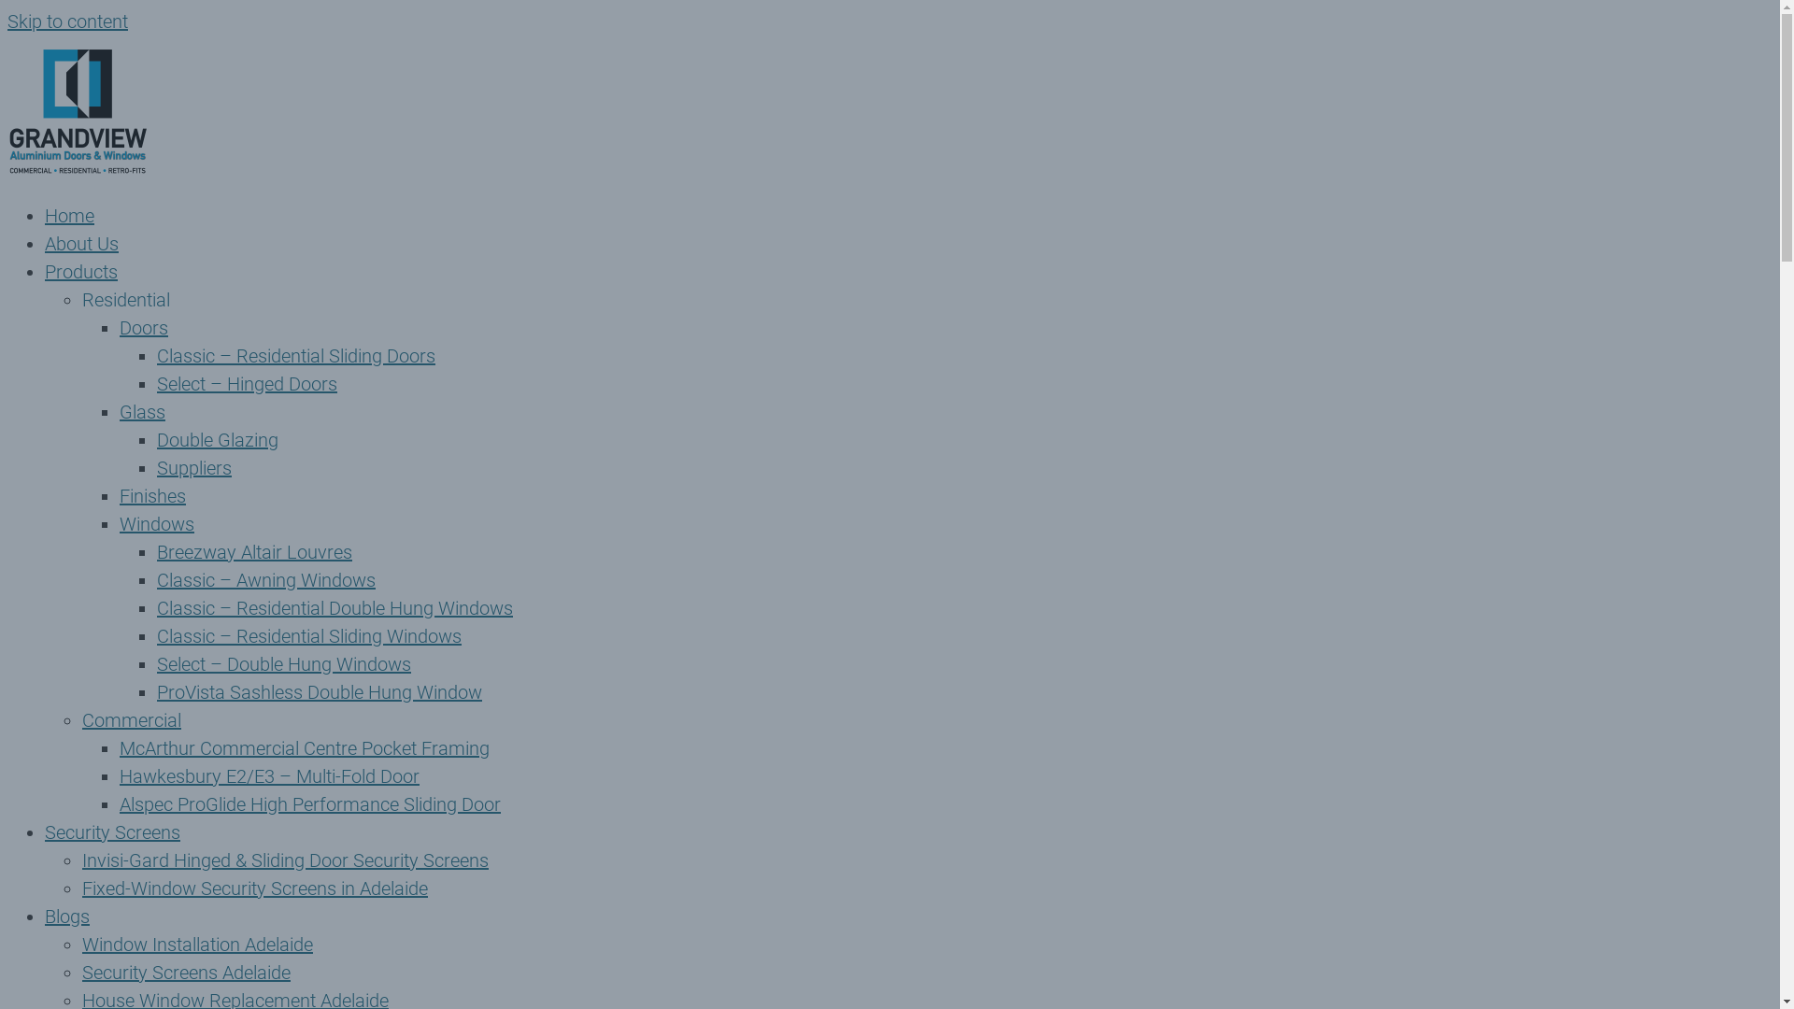  Describe the element at coordinates (82, 244) in the screenshot. I see `About Us` at that location.